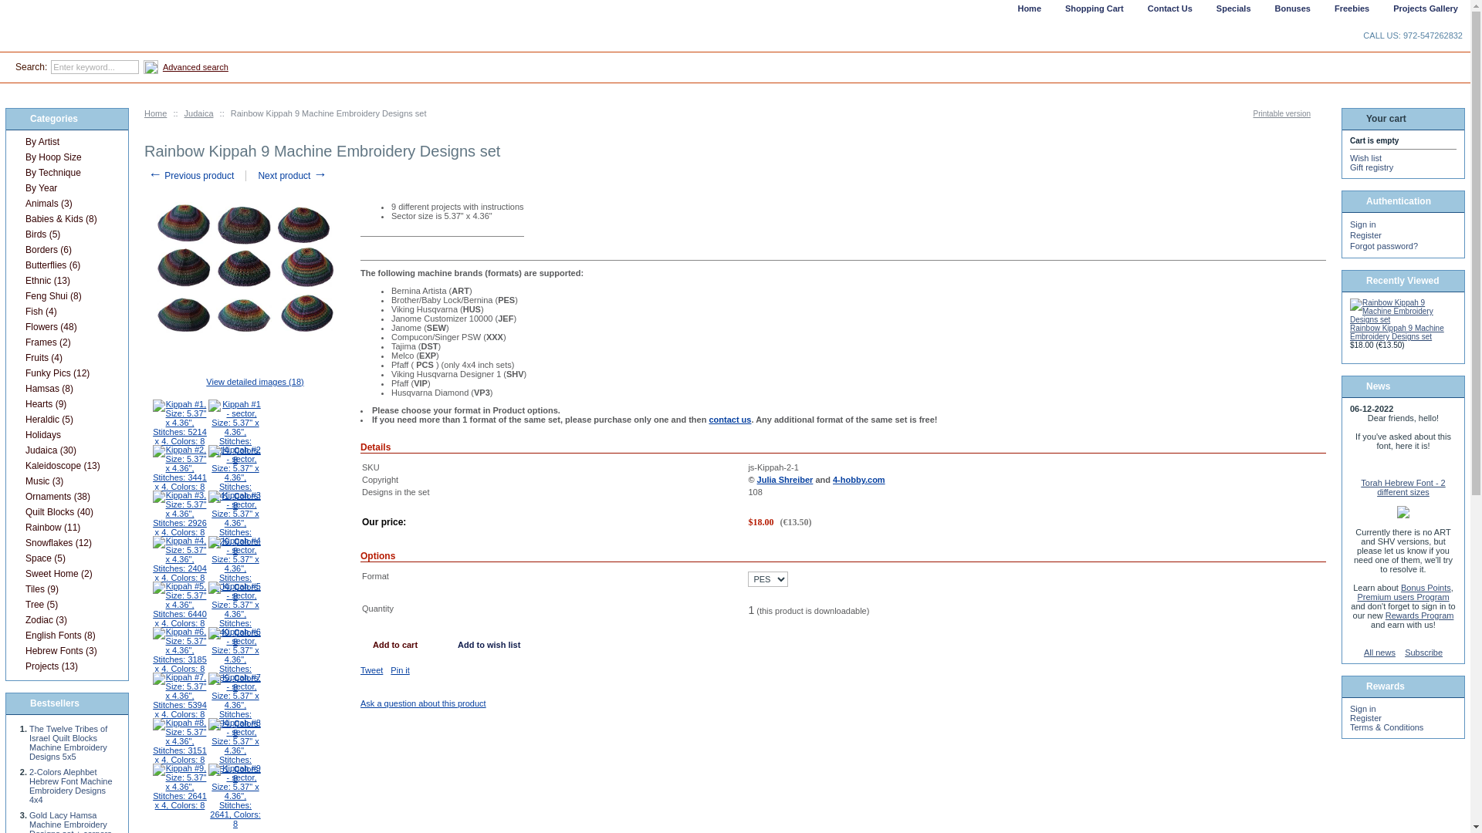  I want to click on Ornaments (38), so click(66, 497).